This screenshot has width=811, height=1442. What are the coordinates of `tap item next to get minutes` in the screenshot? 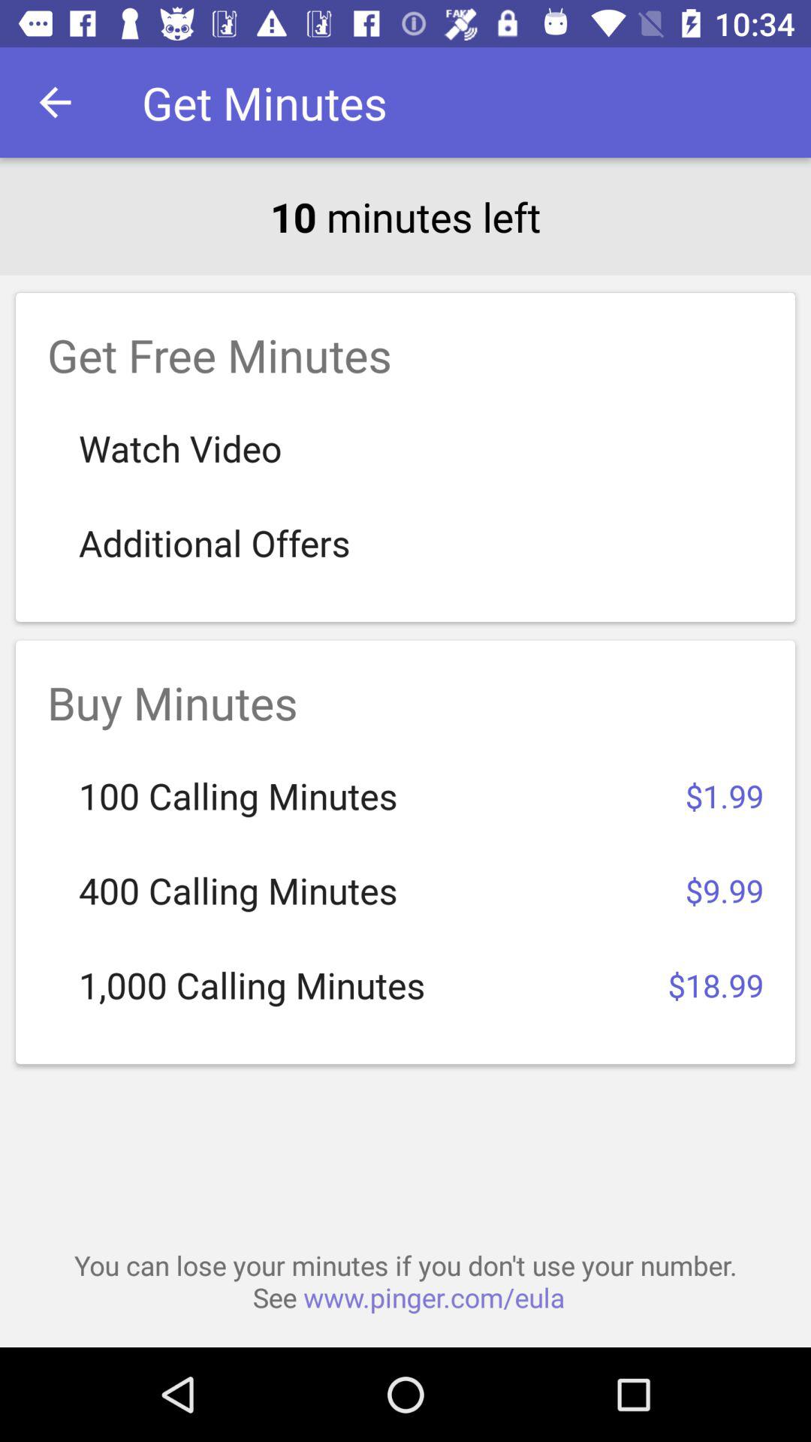 It's located at (55, 102).